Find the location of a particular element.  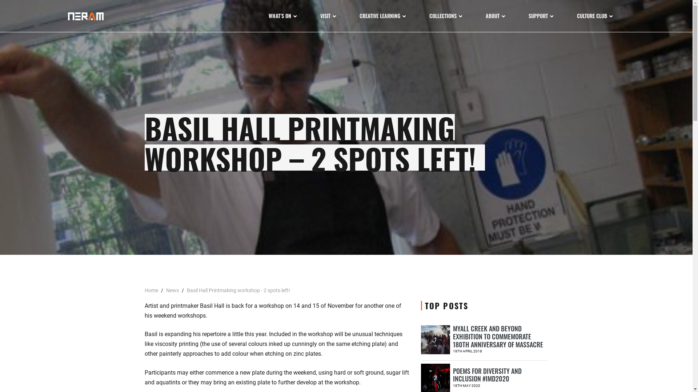

CULTURE CLUB is located at coordinates (595, 16).